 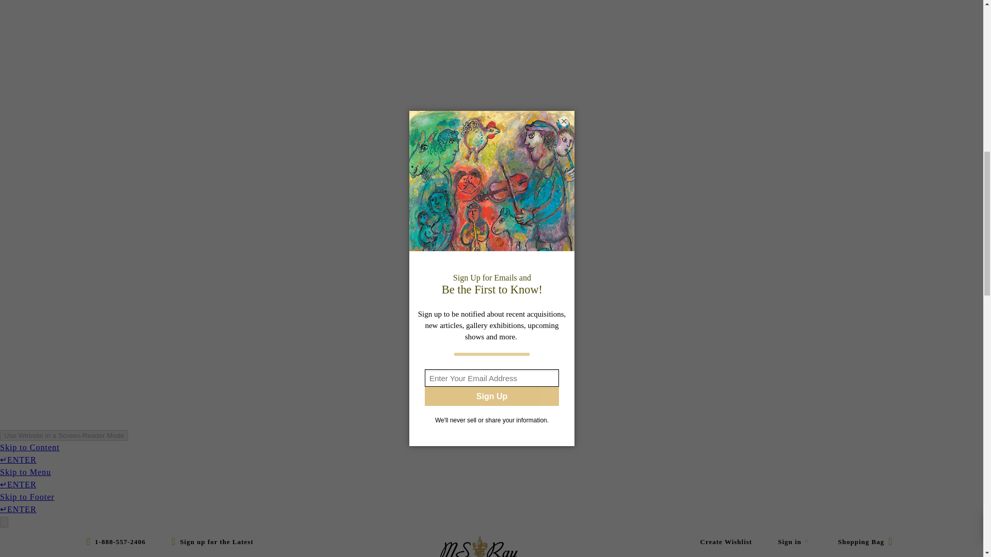 I want to click on Create Wishlist, so click(x=733, y=542).